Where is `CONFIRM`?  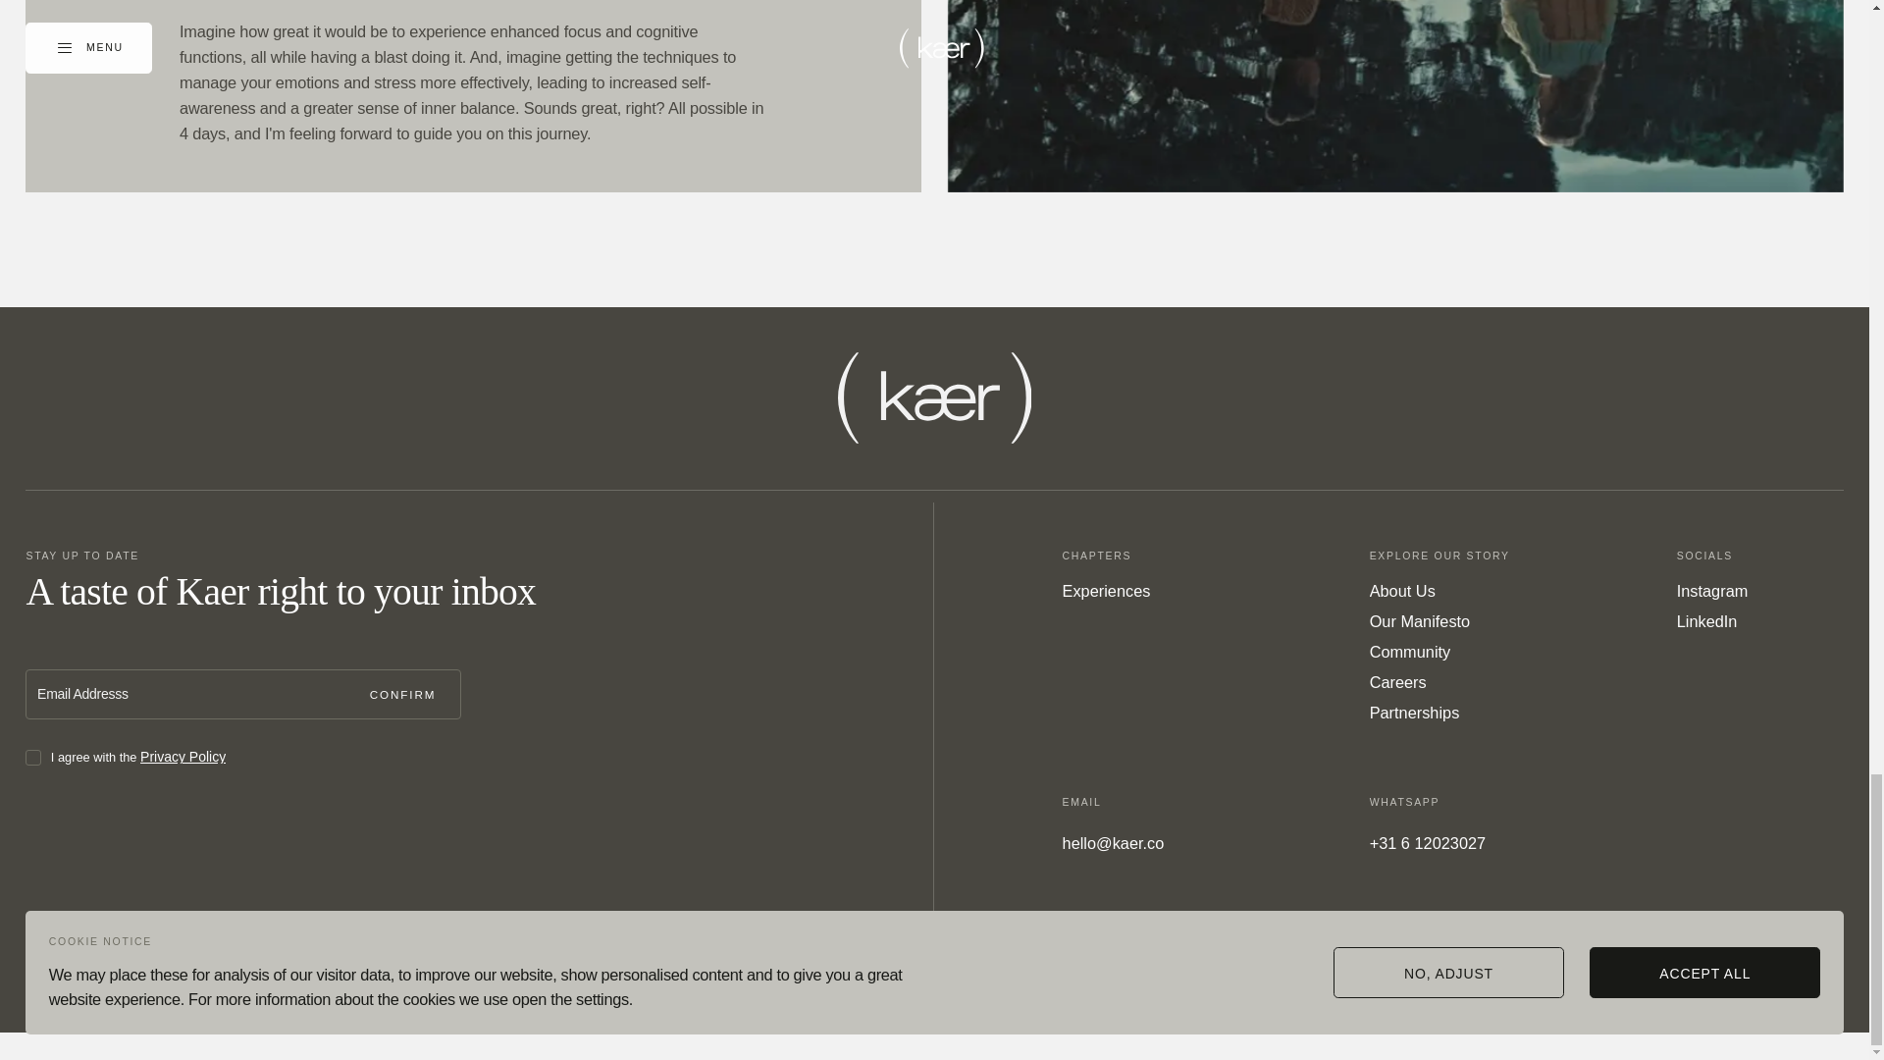
CONFIRM is located at coordinates (410, 695).